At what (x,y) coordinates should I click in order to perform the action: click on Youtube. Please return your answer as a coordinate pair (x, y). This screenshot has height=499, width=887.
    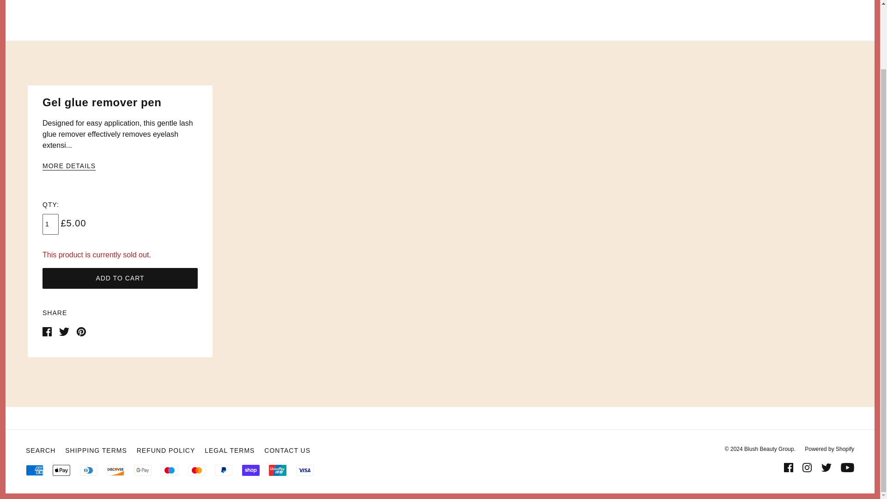
    Looking at the image, I should click on (847, 468).